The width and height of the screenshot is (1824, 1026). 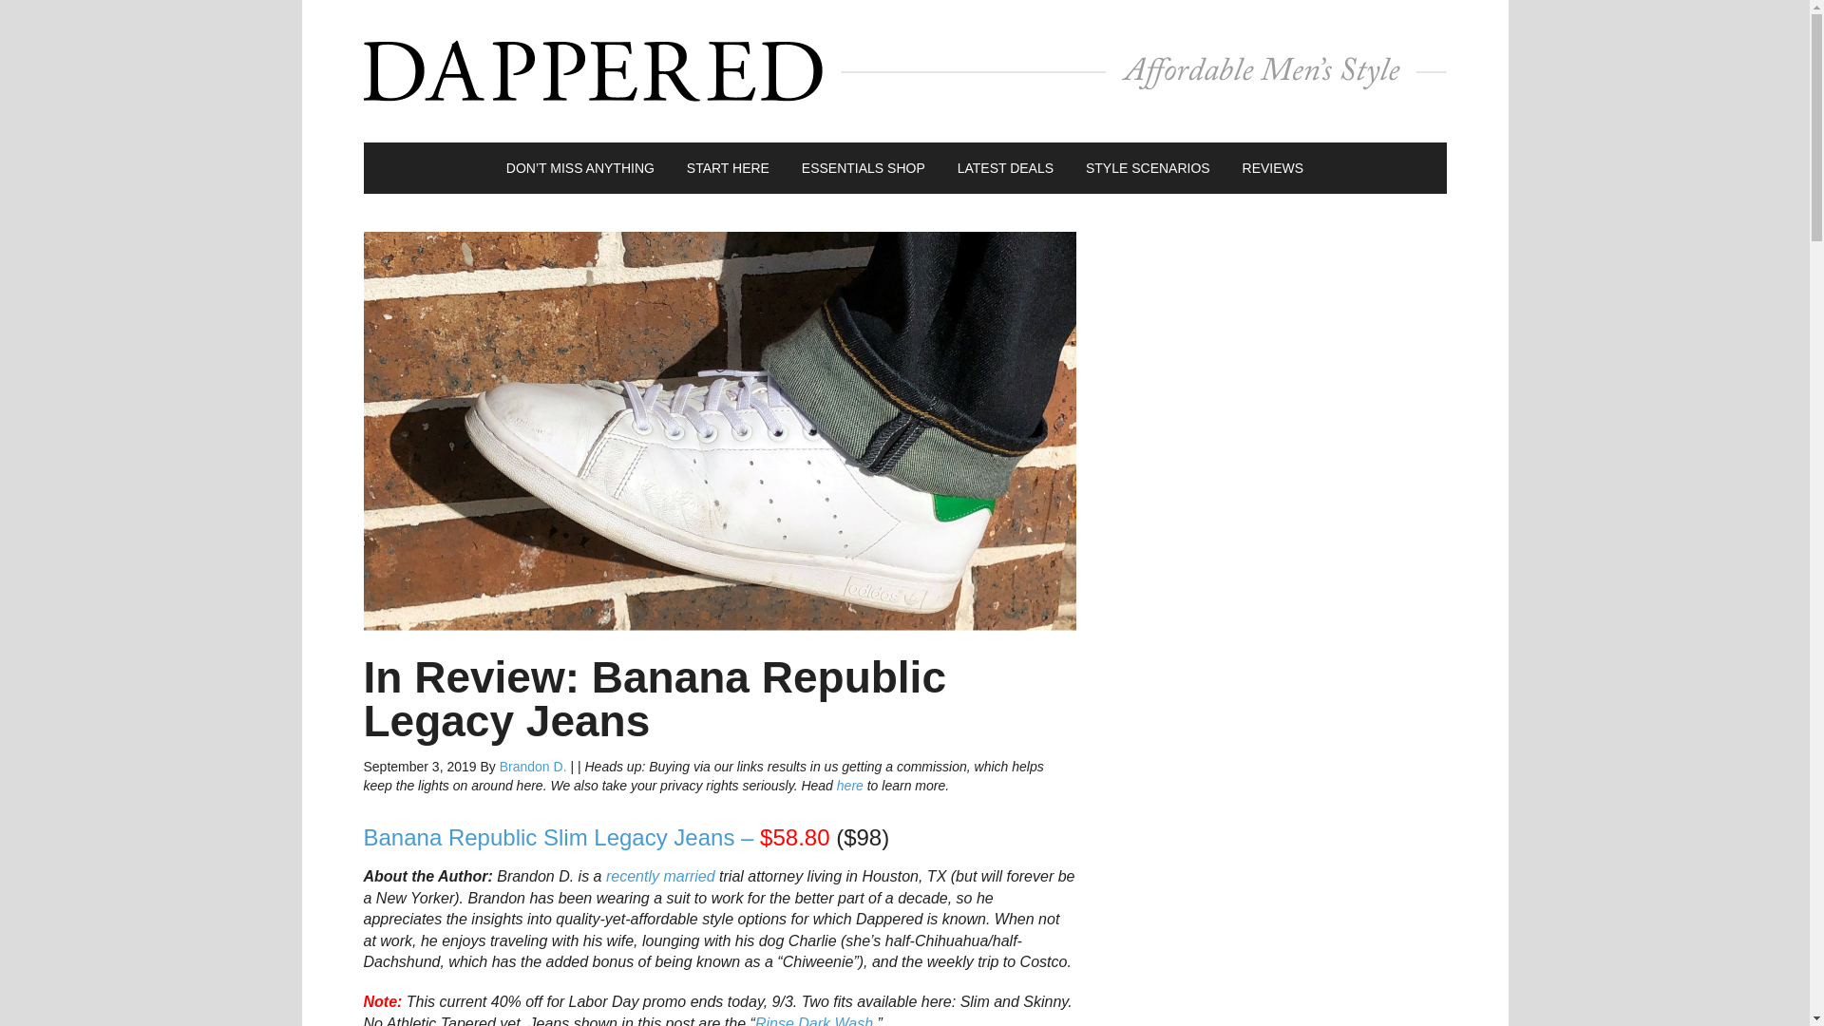 I want to click on Brandon D., so click(x=534, y=767).